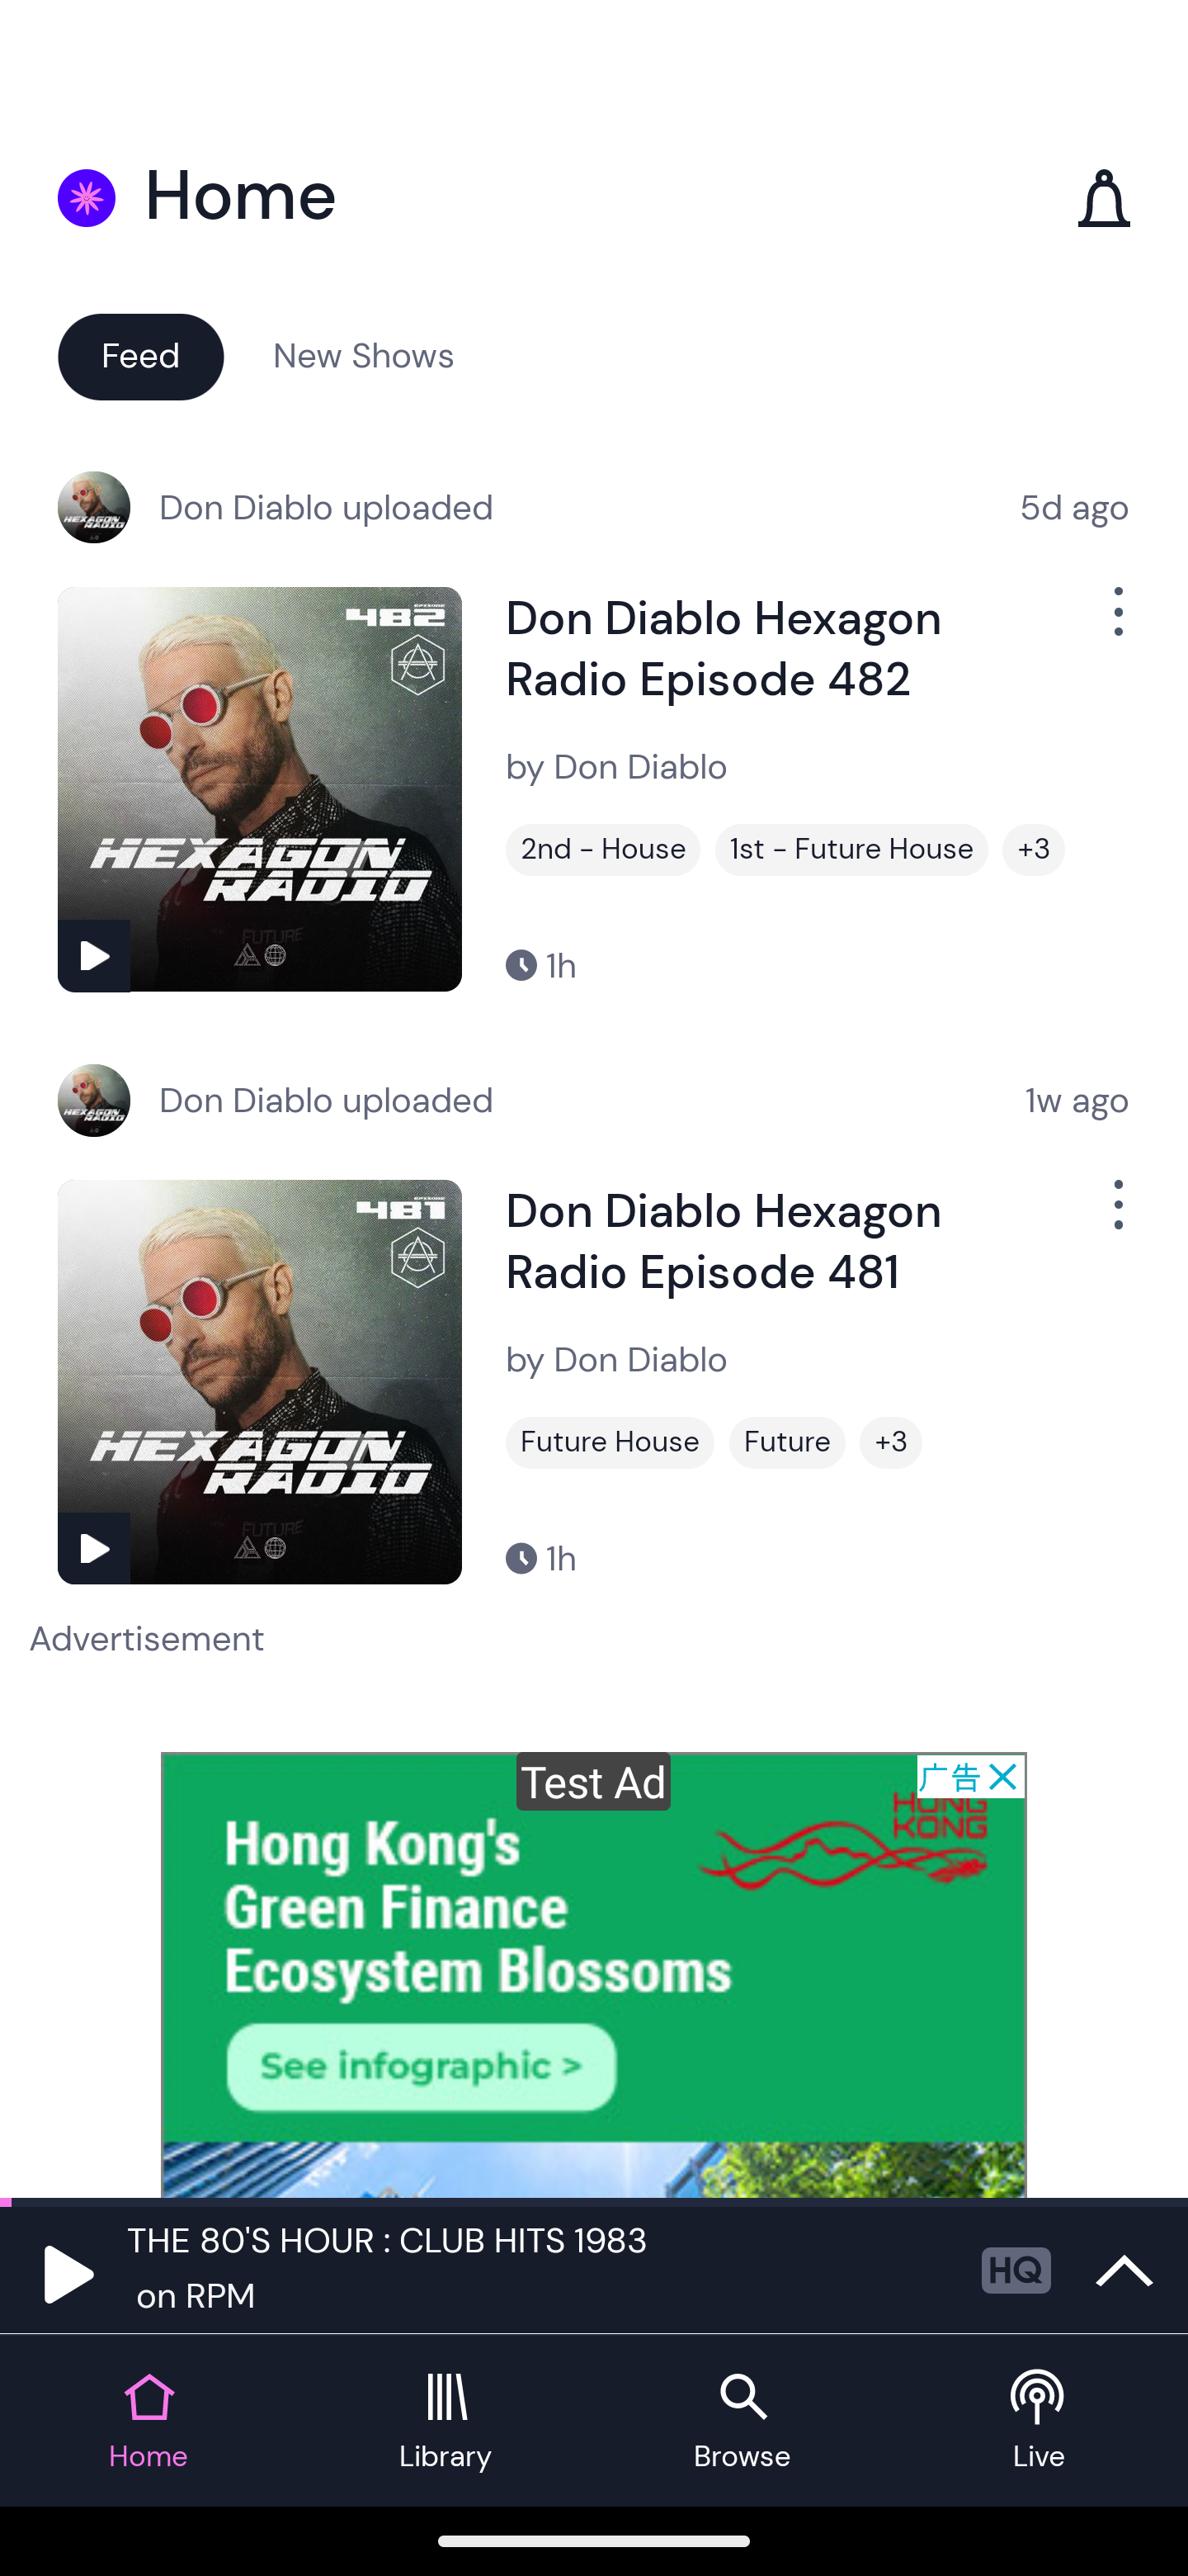 The height and width of the screenshot is (2576, 1188). Describe the element at coordinates (364, 355) in the screenshot. I see `New Shows` at that location.